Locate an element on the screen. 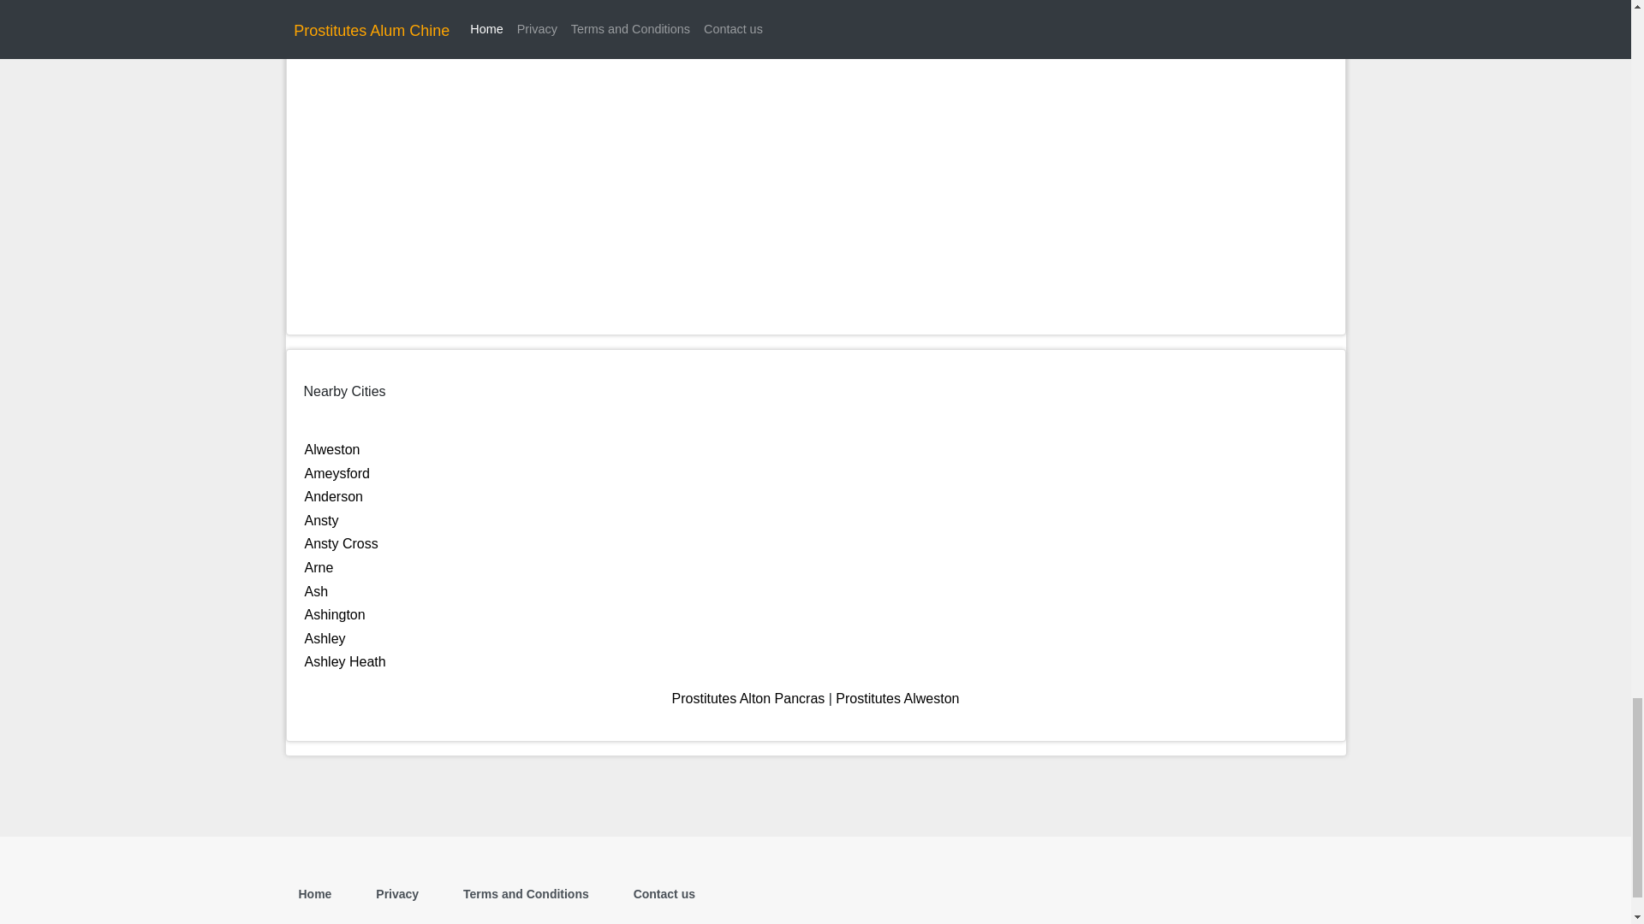 The width and height of the screenshot is (1644, 924). Anderson is located at coordinates (334, 496).